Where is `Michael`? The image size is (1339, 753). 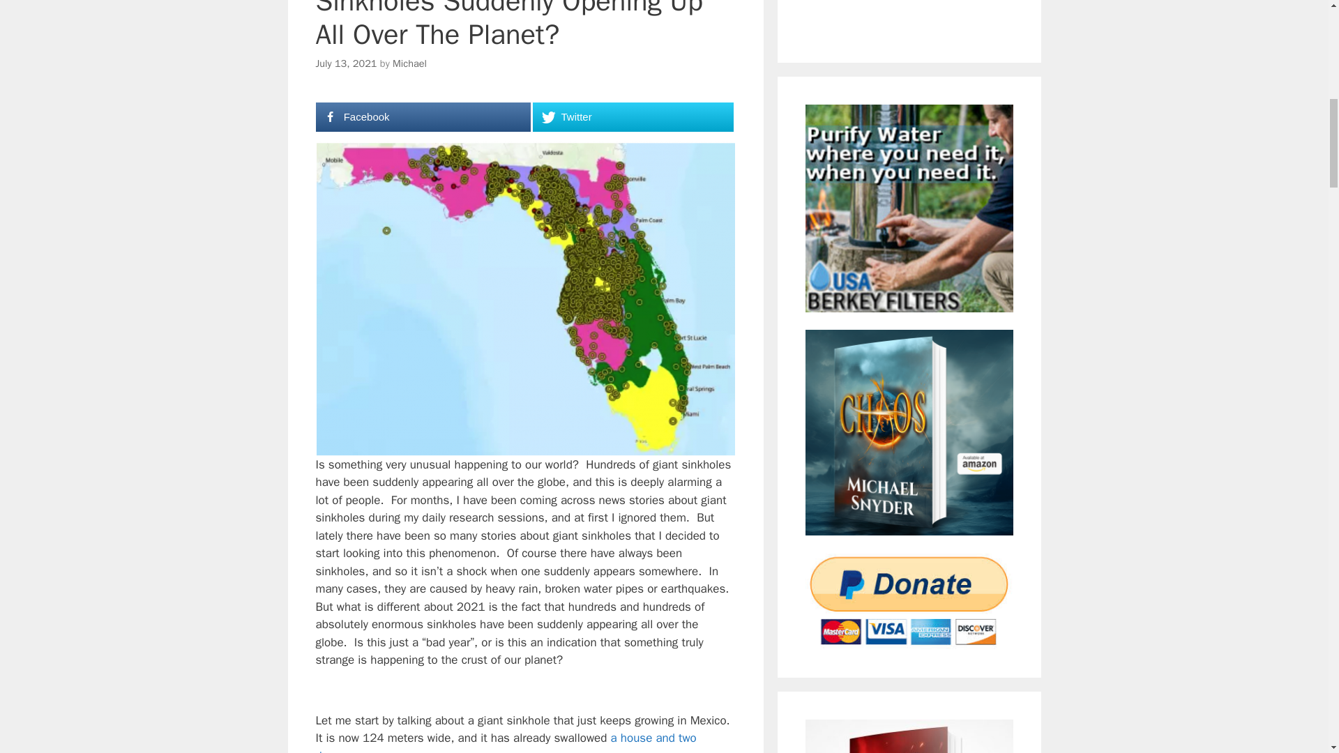 Michael is located at coordinates (409, 63).